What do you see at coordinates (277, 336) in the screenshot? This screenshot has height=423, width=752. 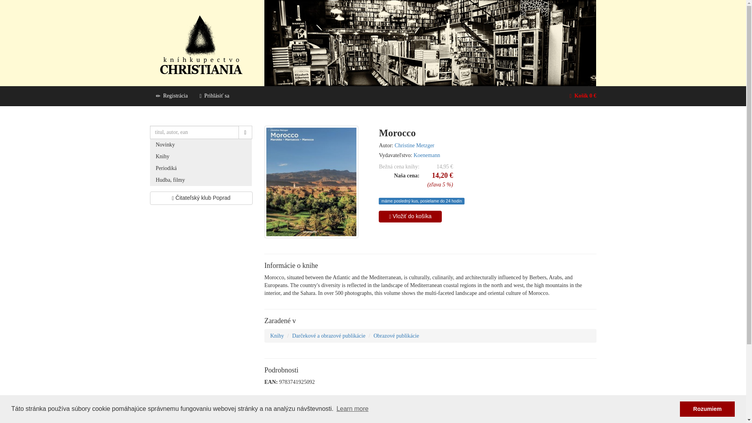 I see `Knihy` at bounding box center [277, 336].